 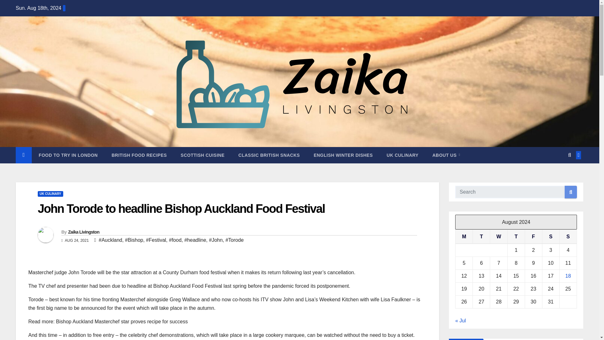 What do you see at coordinates (343, 155) in the screenshot?
I see `ENGLISH WINTER DISHES` at bounding box center [343, 155].